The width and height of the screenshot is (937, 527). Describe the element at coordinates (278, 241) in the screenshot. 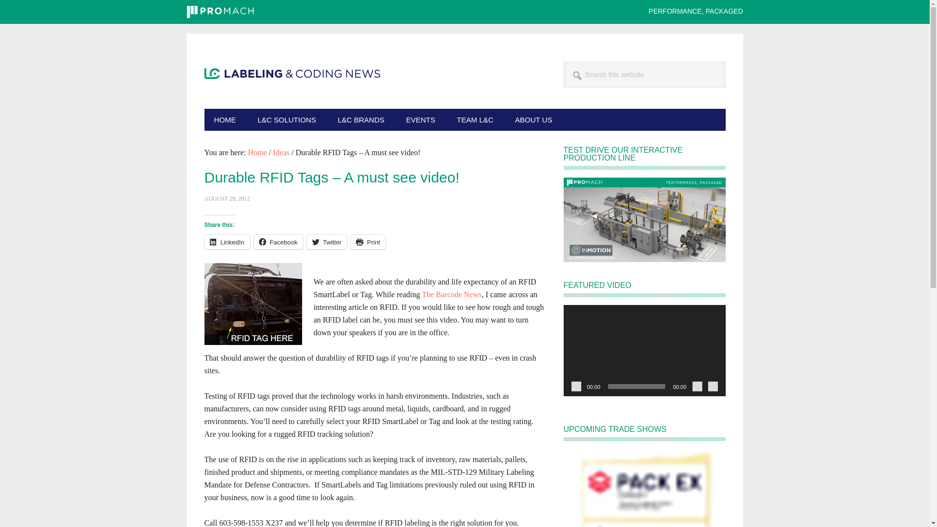

I see `Facebook` at that location.